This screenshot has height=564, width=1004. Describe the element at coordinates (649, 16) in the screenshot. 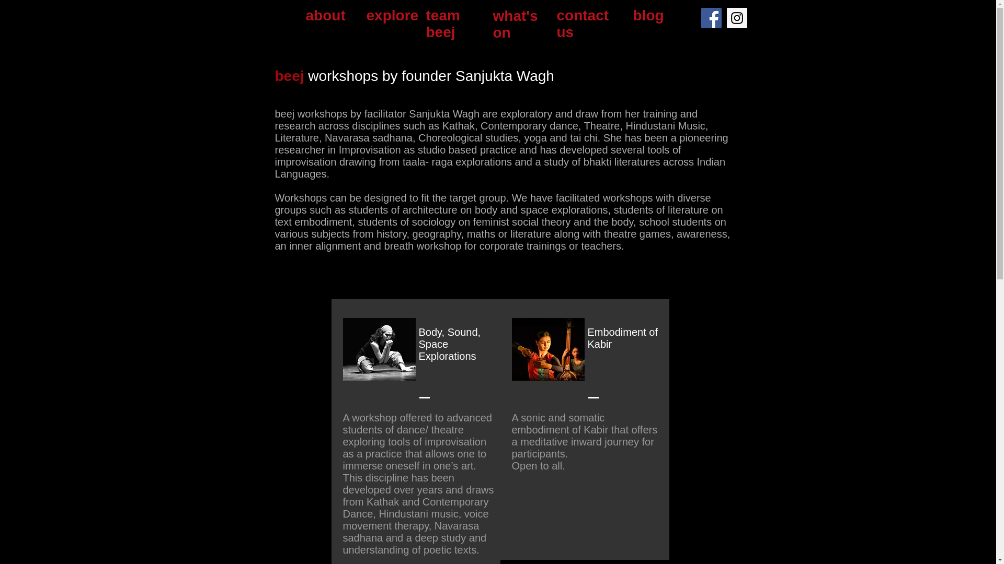

I see `blog ` at that location.